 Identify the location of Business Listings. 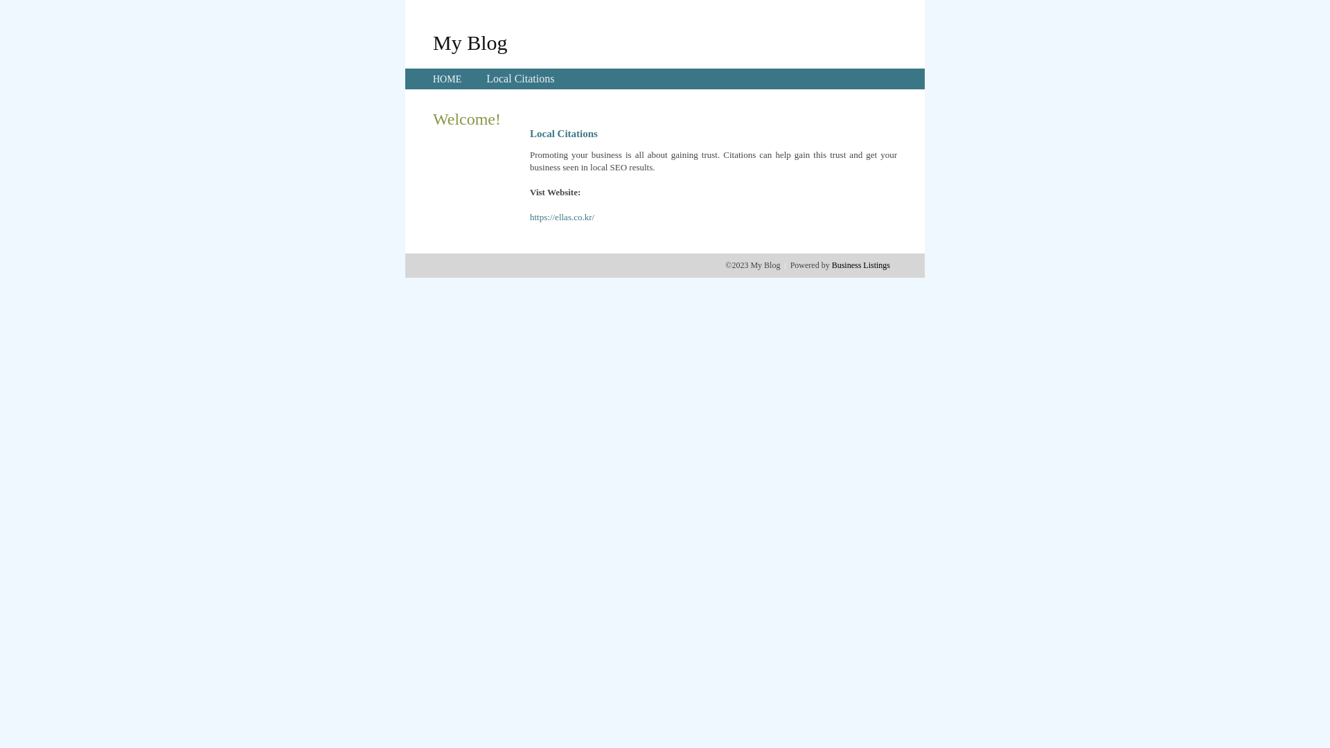
(861, 265).